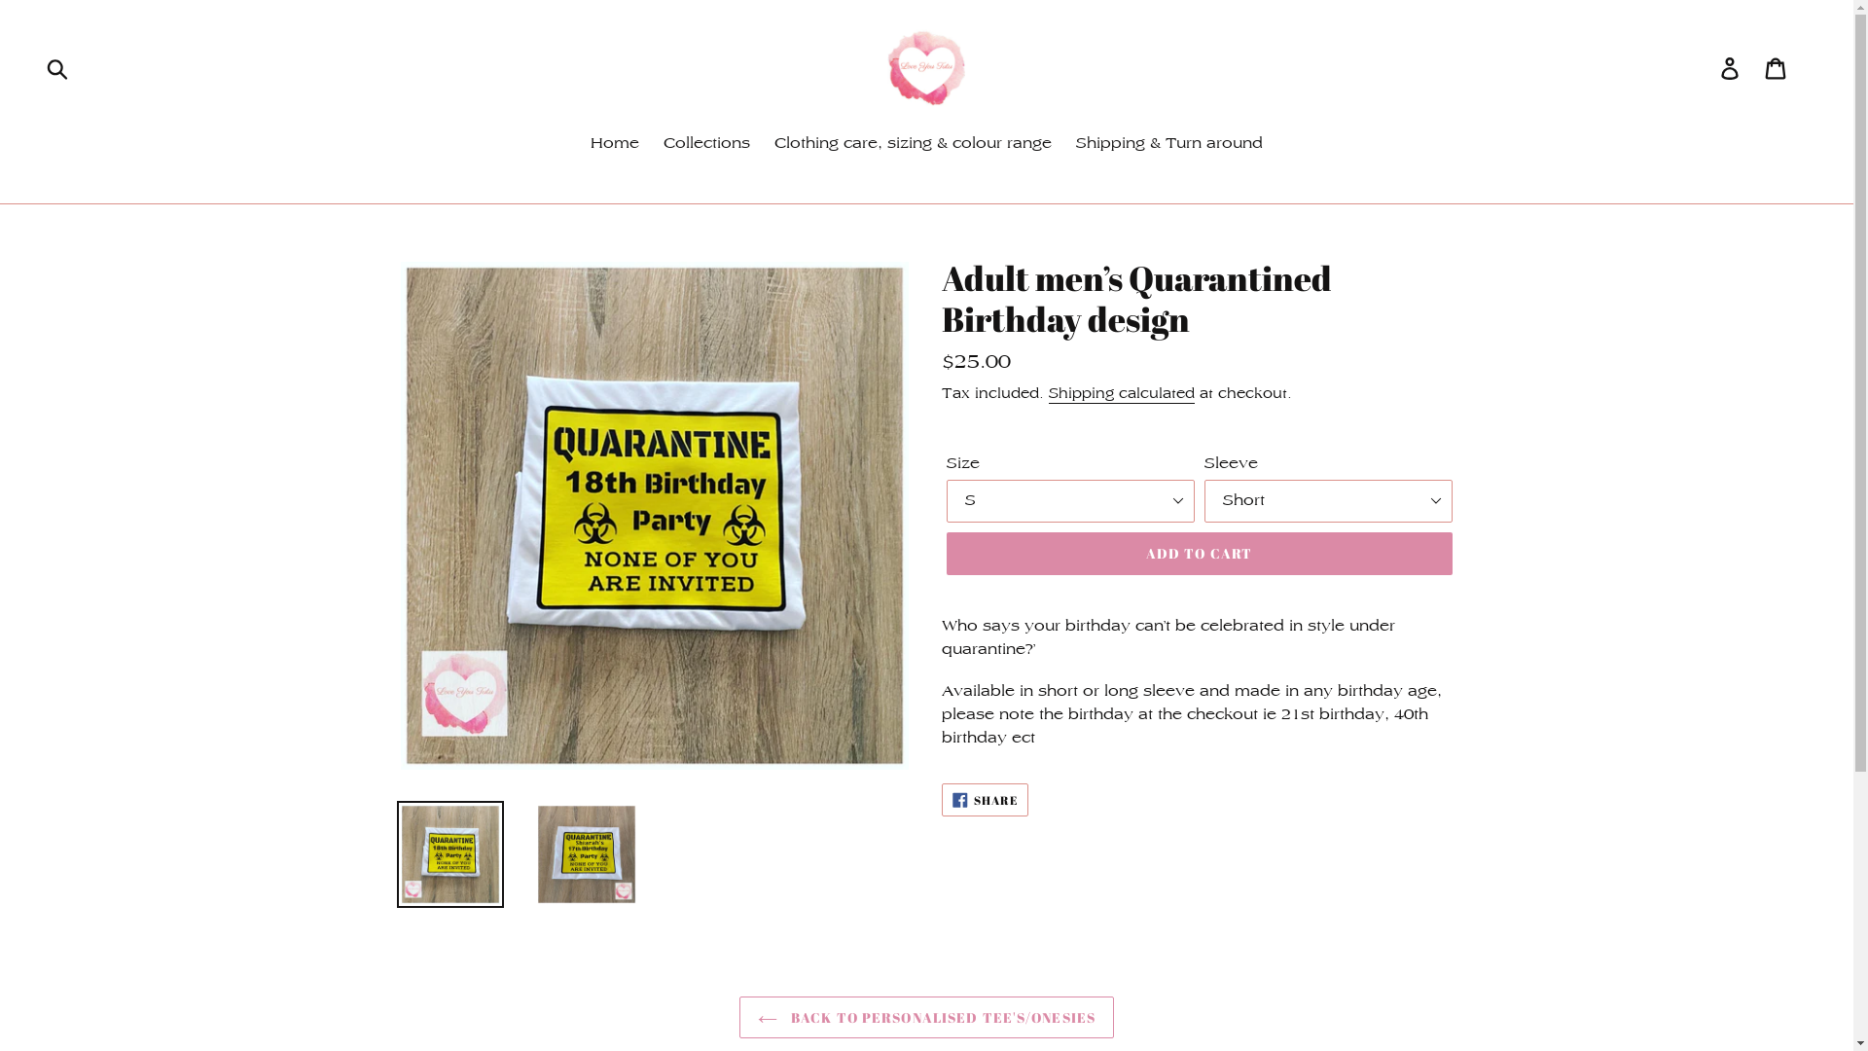 The image size is (1868, 1051). What do you see at coordinates (706, 144) in the screenshot?
I see `Collections` at bounding box center [706, 144].